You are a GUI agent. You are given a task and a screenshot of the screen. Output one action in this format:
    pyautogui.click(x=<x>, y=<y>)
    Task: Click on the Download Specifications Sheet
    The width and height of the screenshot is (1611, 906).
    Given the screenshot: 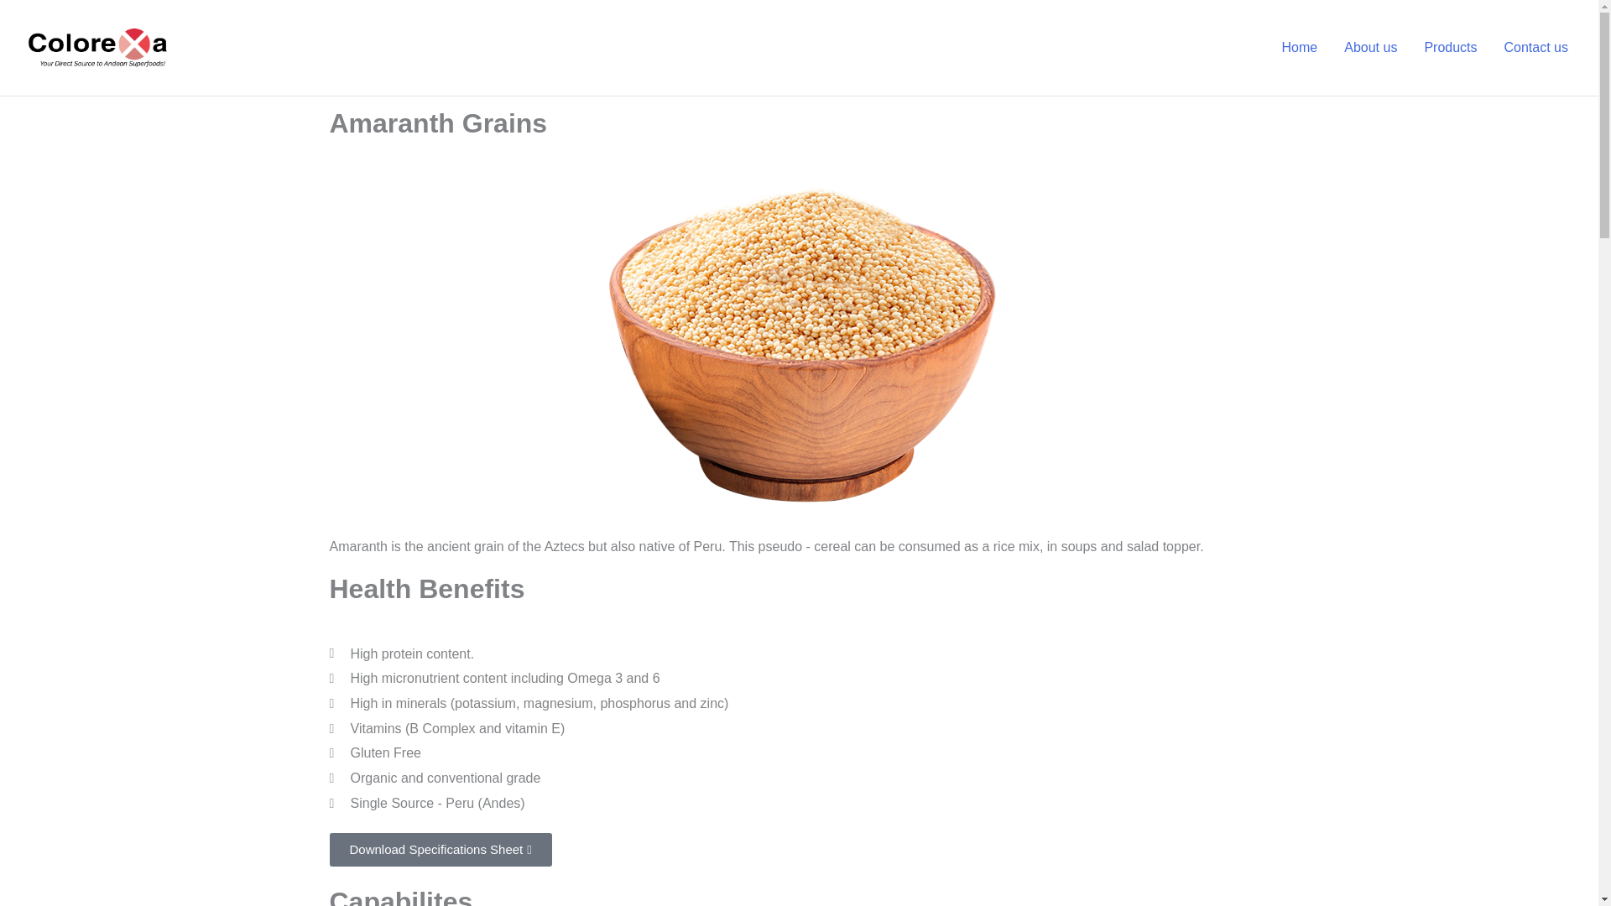 What is the action you would take?
    pyautogui.click(x=440, y=849)
    